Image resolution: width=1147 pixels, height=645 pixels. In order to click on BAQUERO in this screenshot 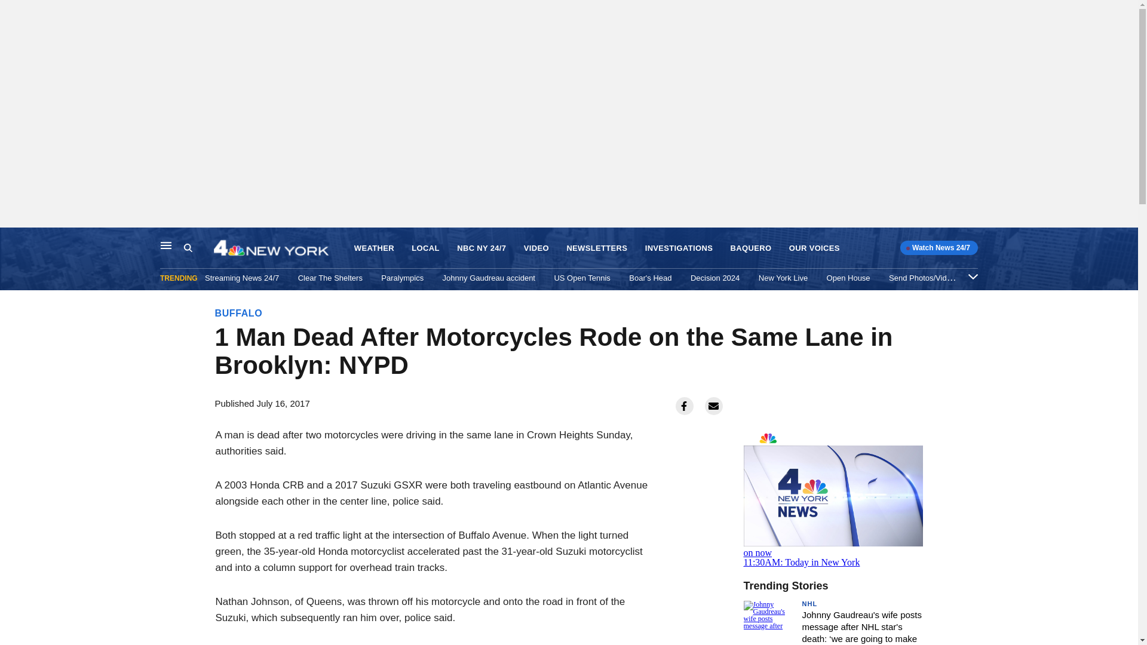, I will do `click(752, 248)`.